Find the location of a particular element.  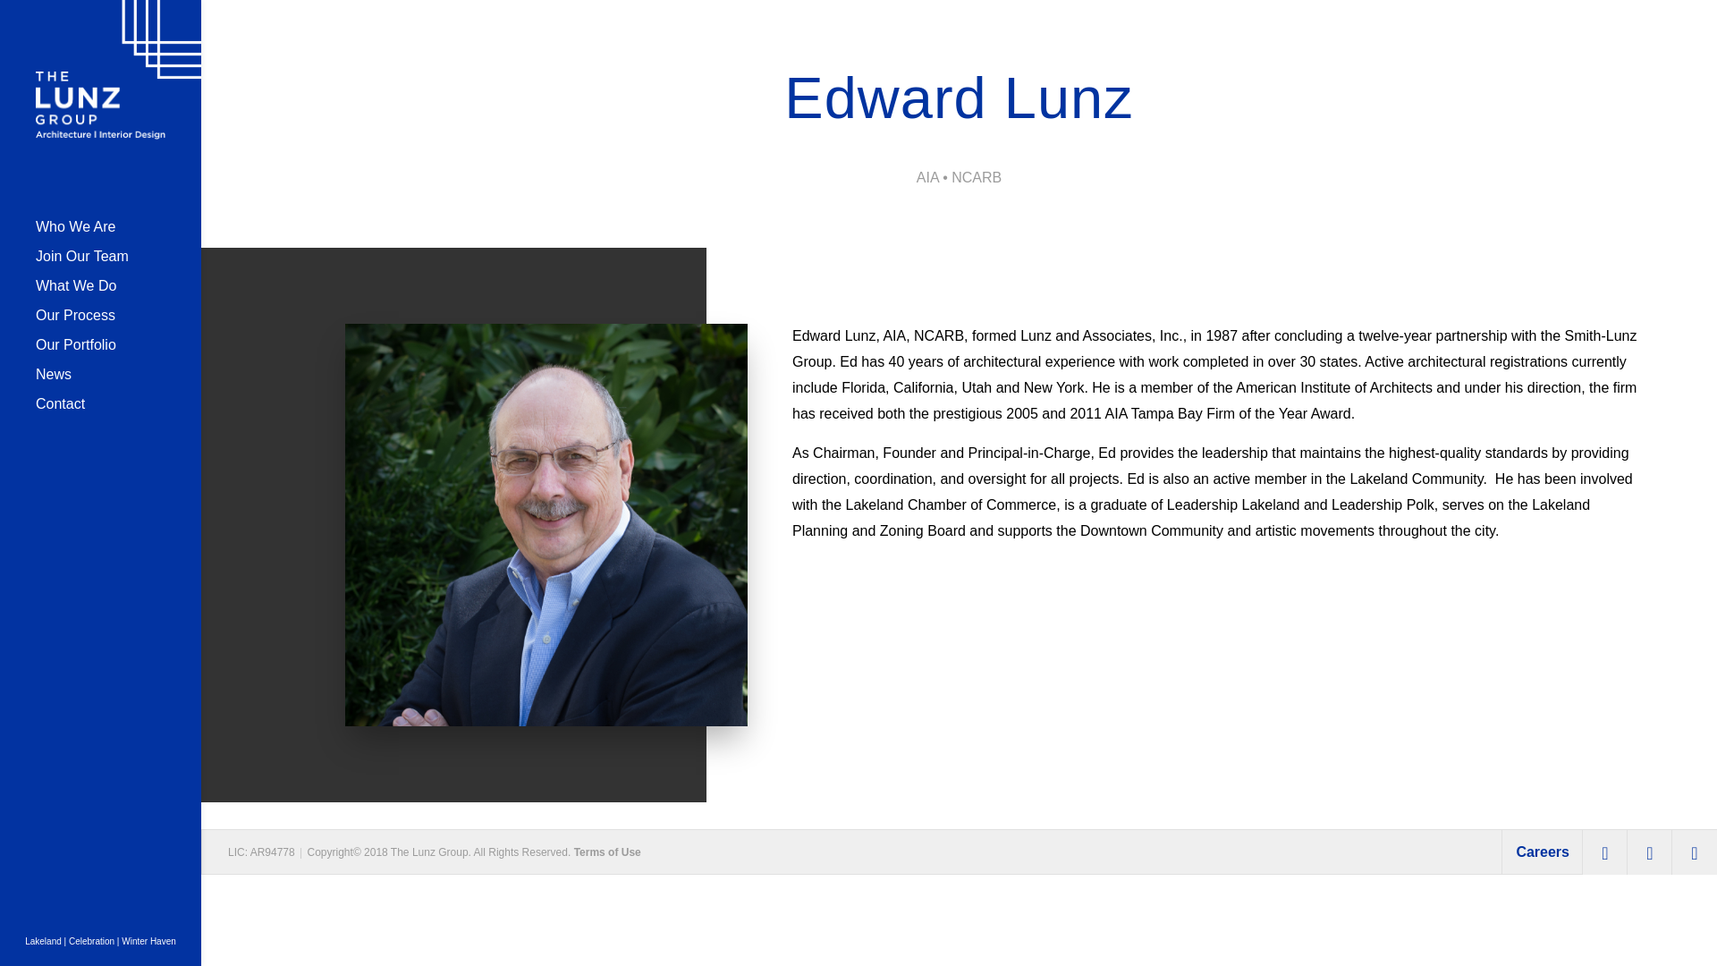

Who We Are is located at coordinates (118, 235).